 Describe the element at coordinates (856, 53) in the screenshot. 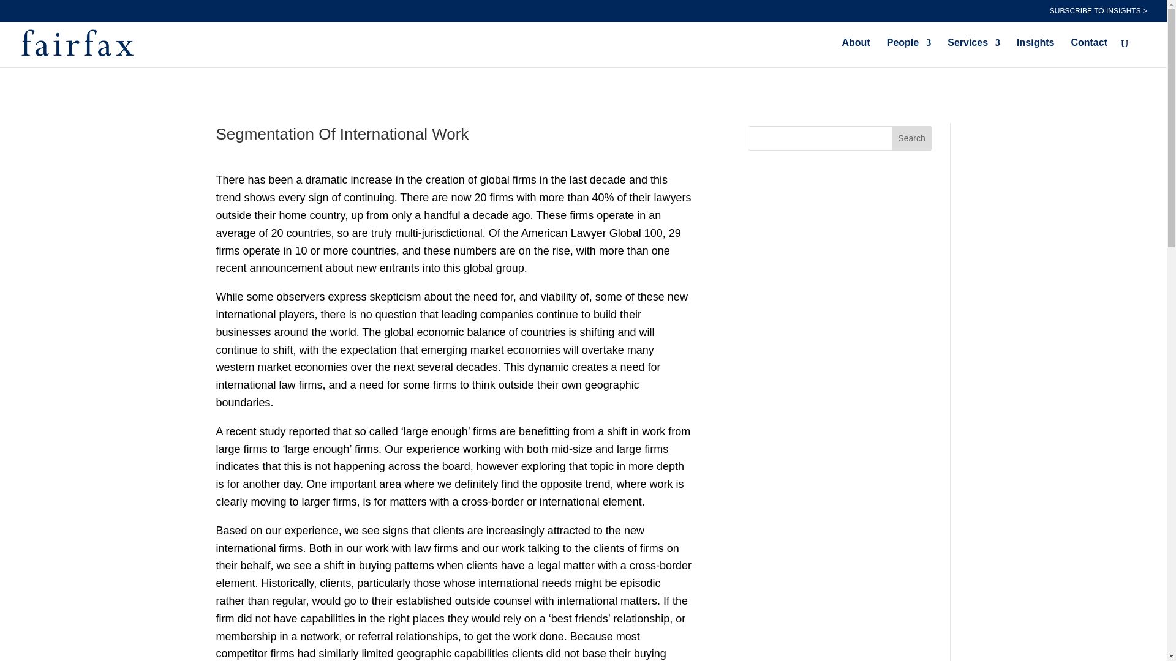

I see `About` at that location.